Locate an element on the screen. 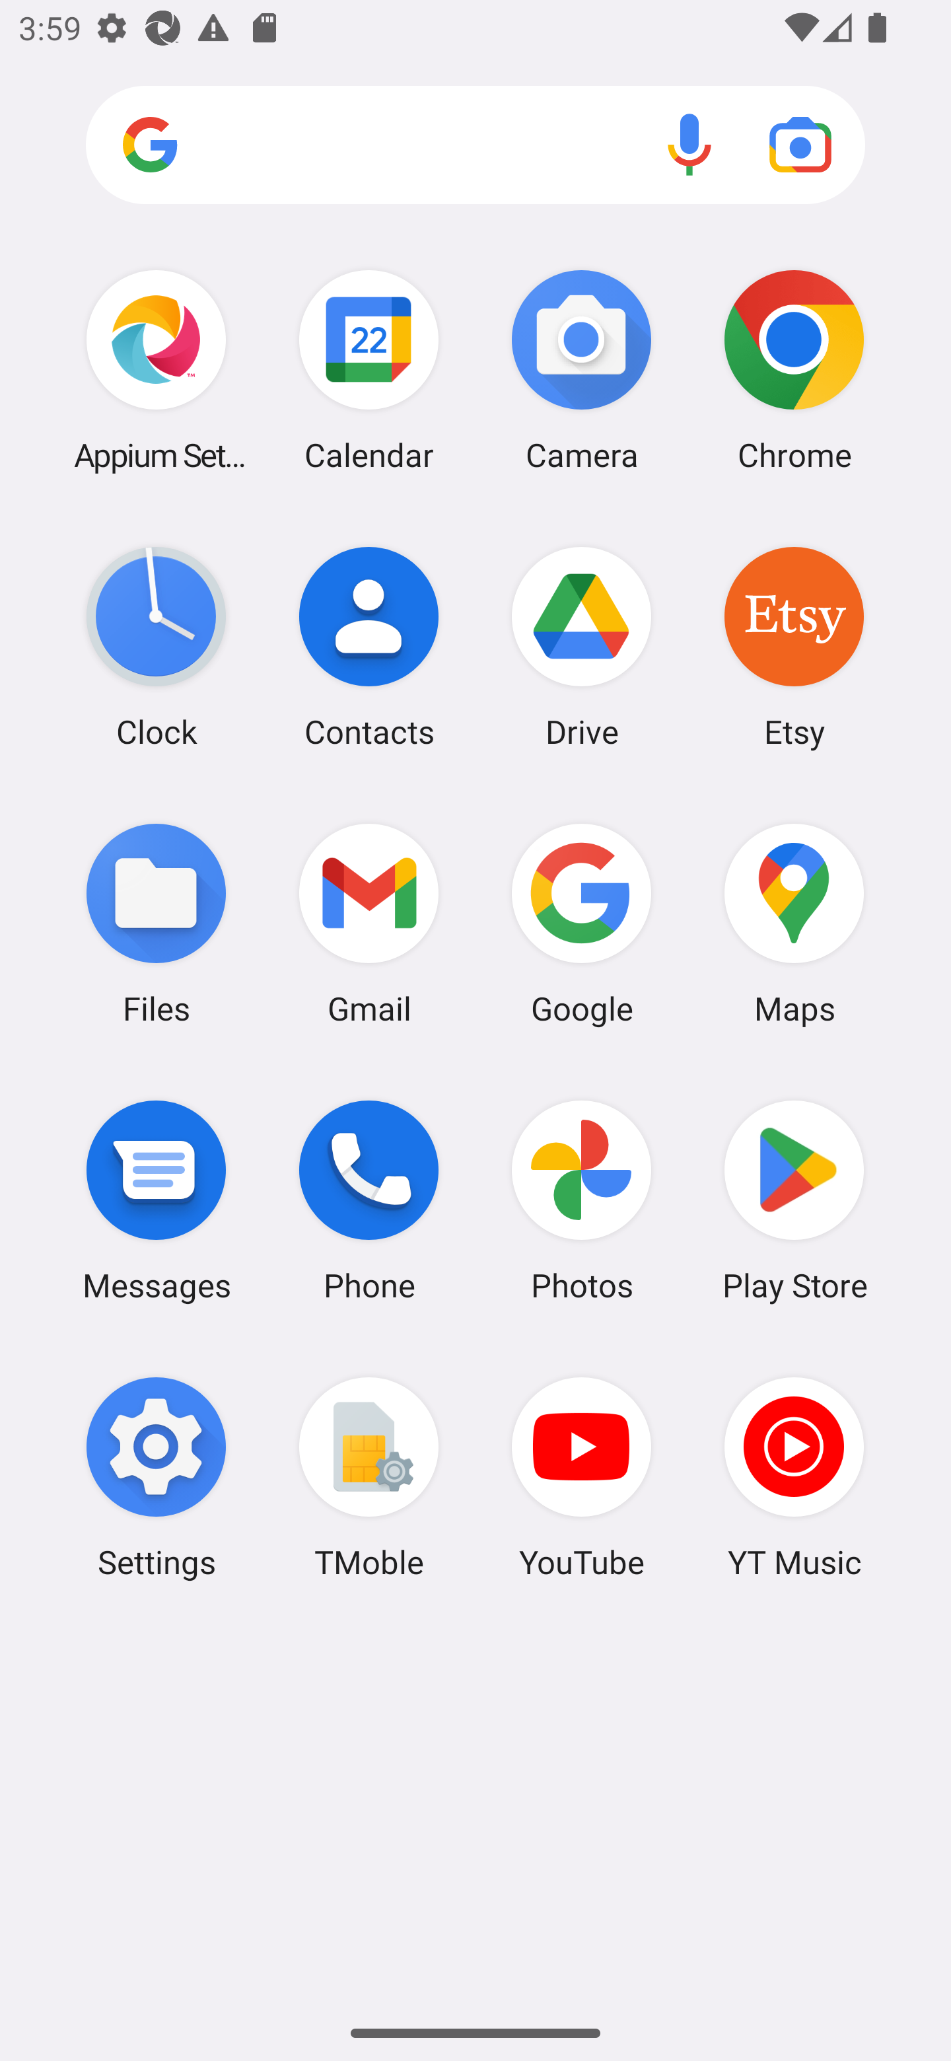 The width and height of the screenshot is (951, 2061). Maps is located at coordinates (794, 923).